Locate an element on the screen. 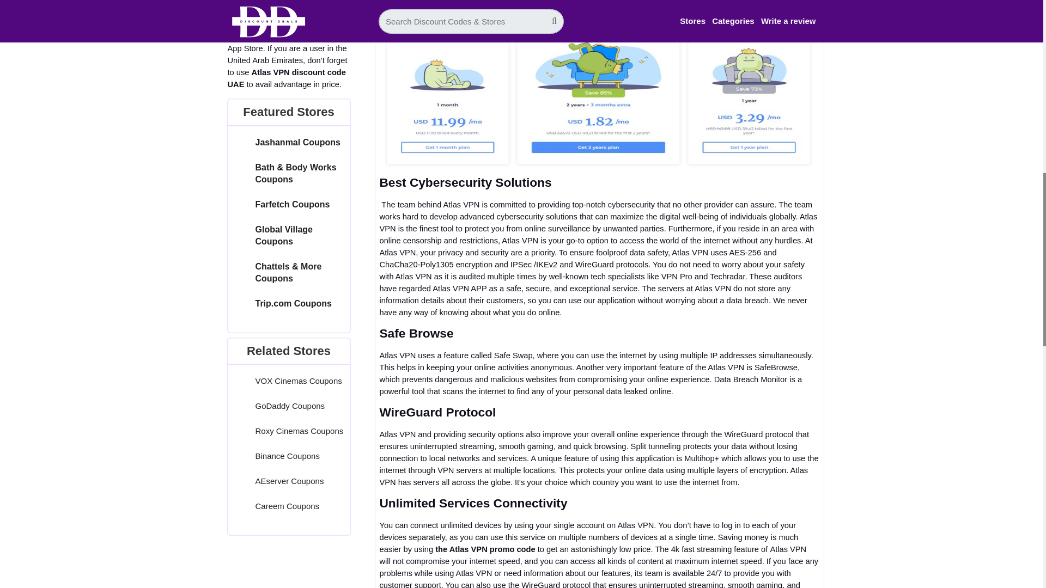 The width and height of the screenshot is (1046, 588). Binance Coupons is located at coordinates (287, 456).